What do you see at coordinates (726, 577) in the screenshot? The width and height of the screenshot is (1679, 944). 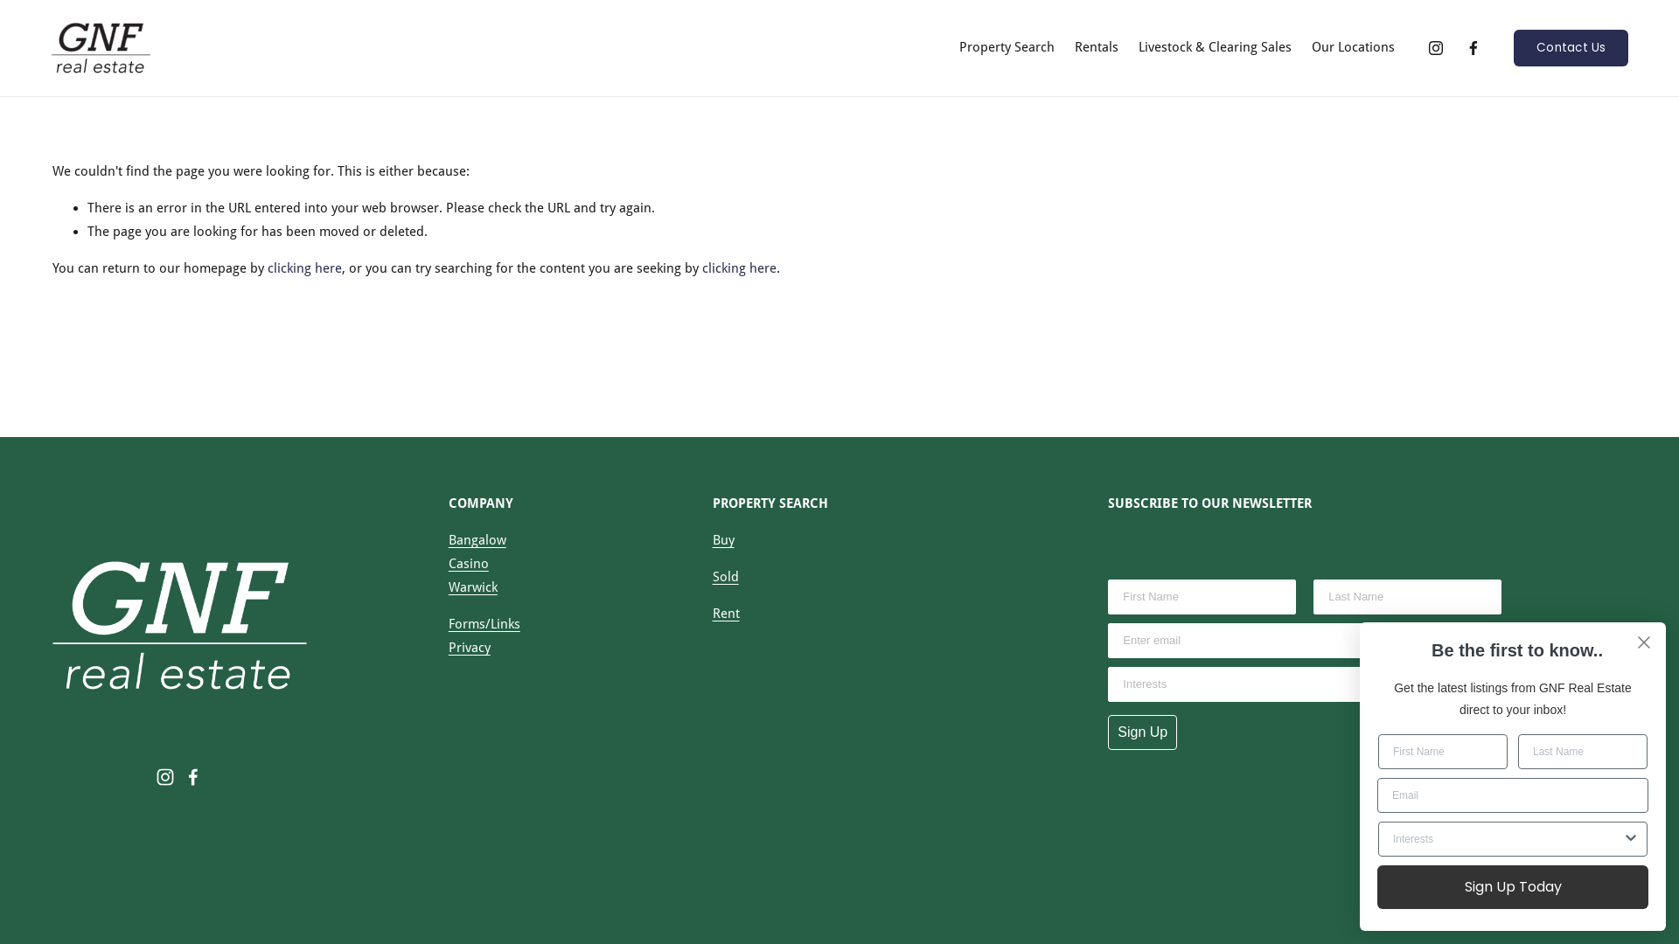 I see `Sold` at bounding box center [726, 577].